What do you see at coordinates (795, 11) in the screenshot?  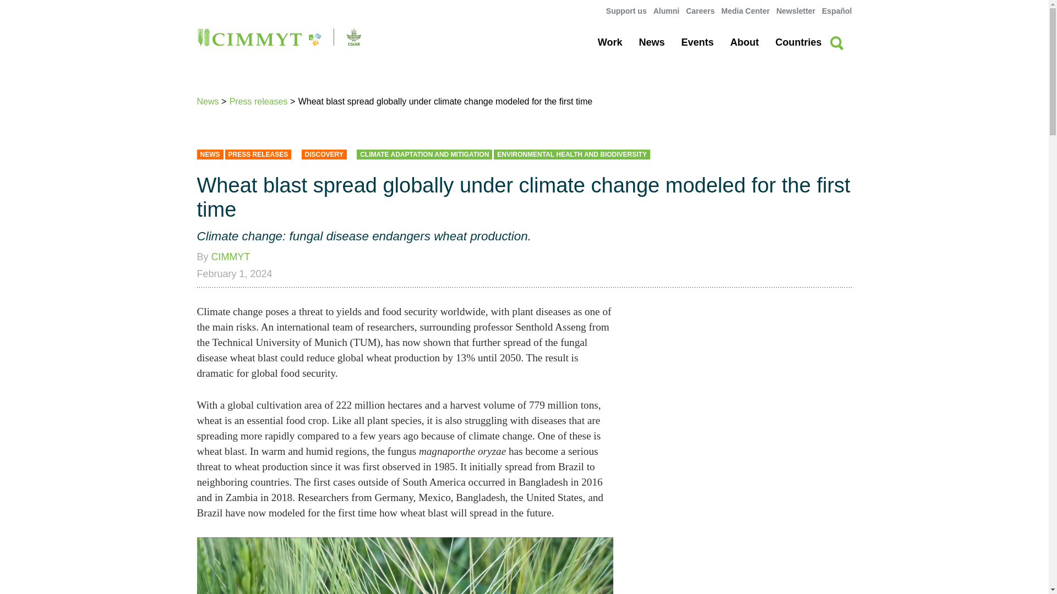 I see `Newsletter` at bounding box center [795, 11].